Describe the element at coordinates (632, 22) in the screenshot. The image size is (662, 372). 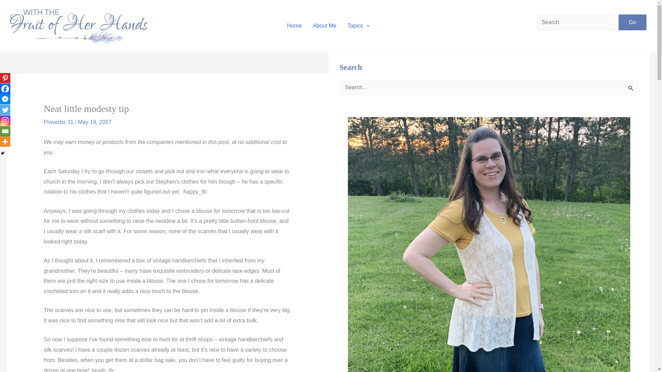
I see `Go` at that location.